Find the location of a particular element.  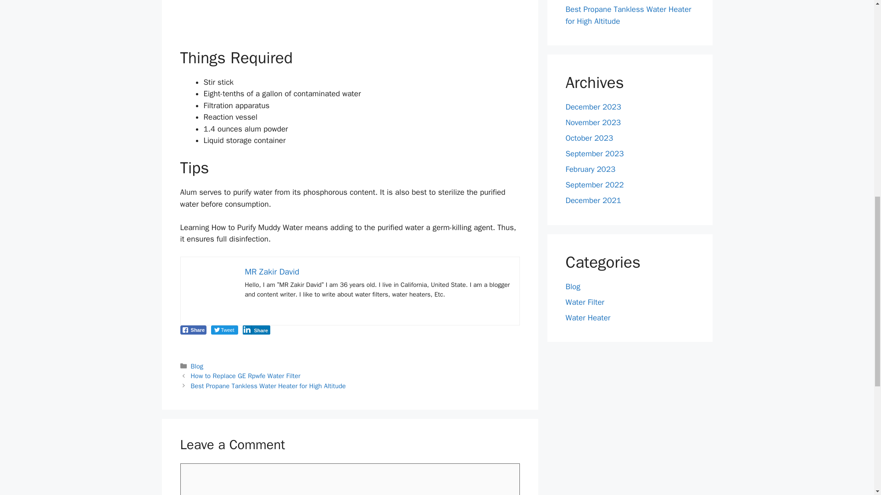

Best Propane Tankless Water Heater for High Altitude is located at coordinates (628, 15).